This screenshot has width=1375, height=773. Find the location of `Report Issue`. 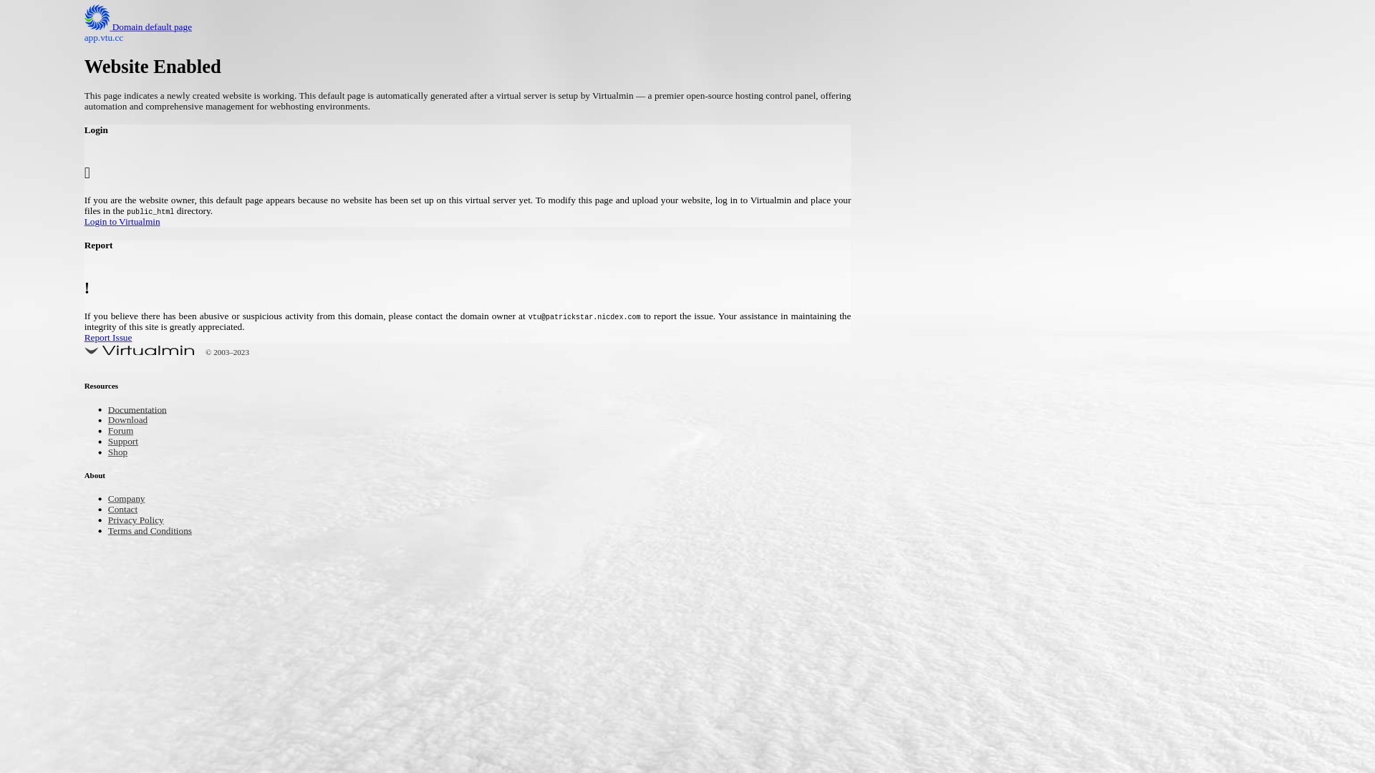

Report Issue is located at coordinates (546, 339).